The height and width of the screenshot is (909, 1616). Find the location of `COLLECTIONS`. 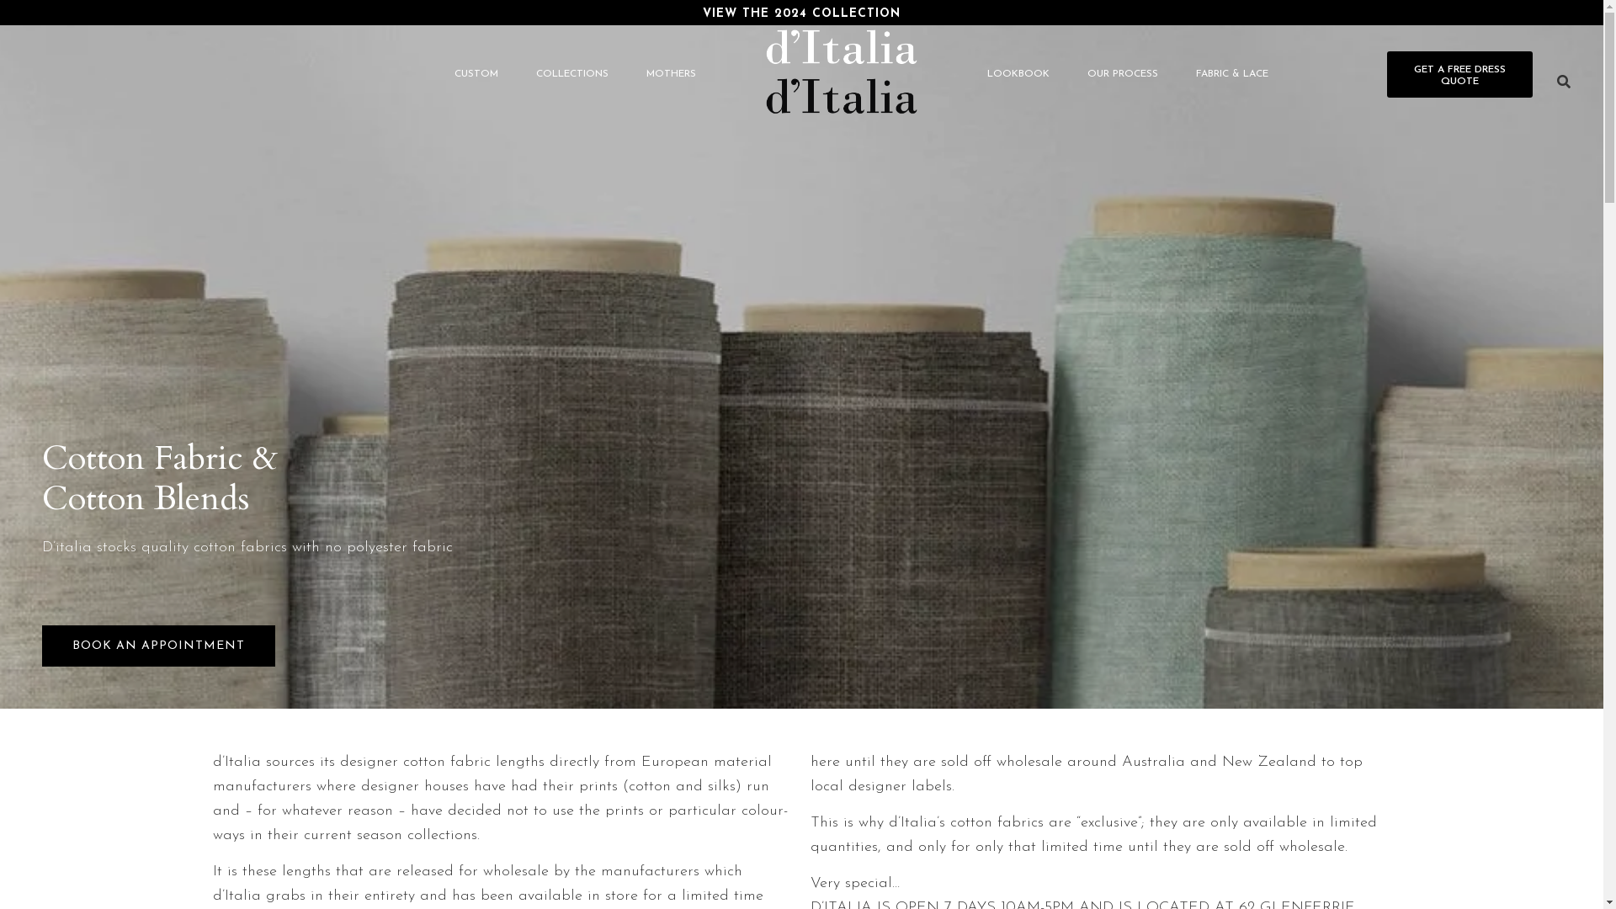

COLLECTIONS is located at coordinates (572, 74).